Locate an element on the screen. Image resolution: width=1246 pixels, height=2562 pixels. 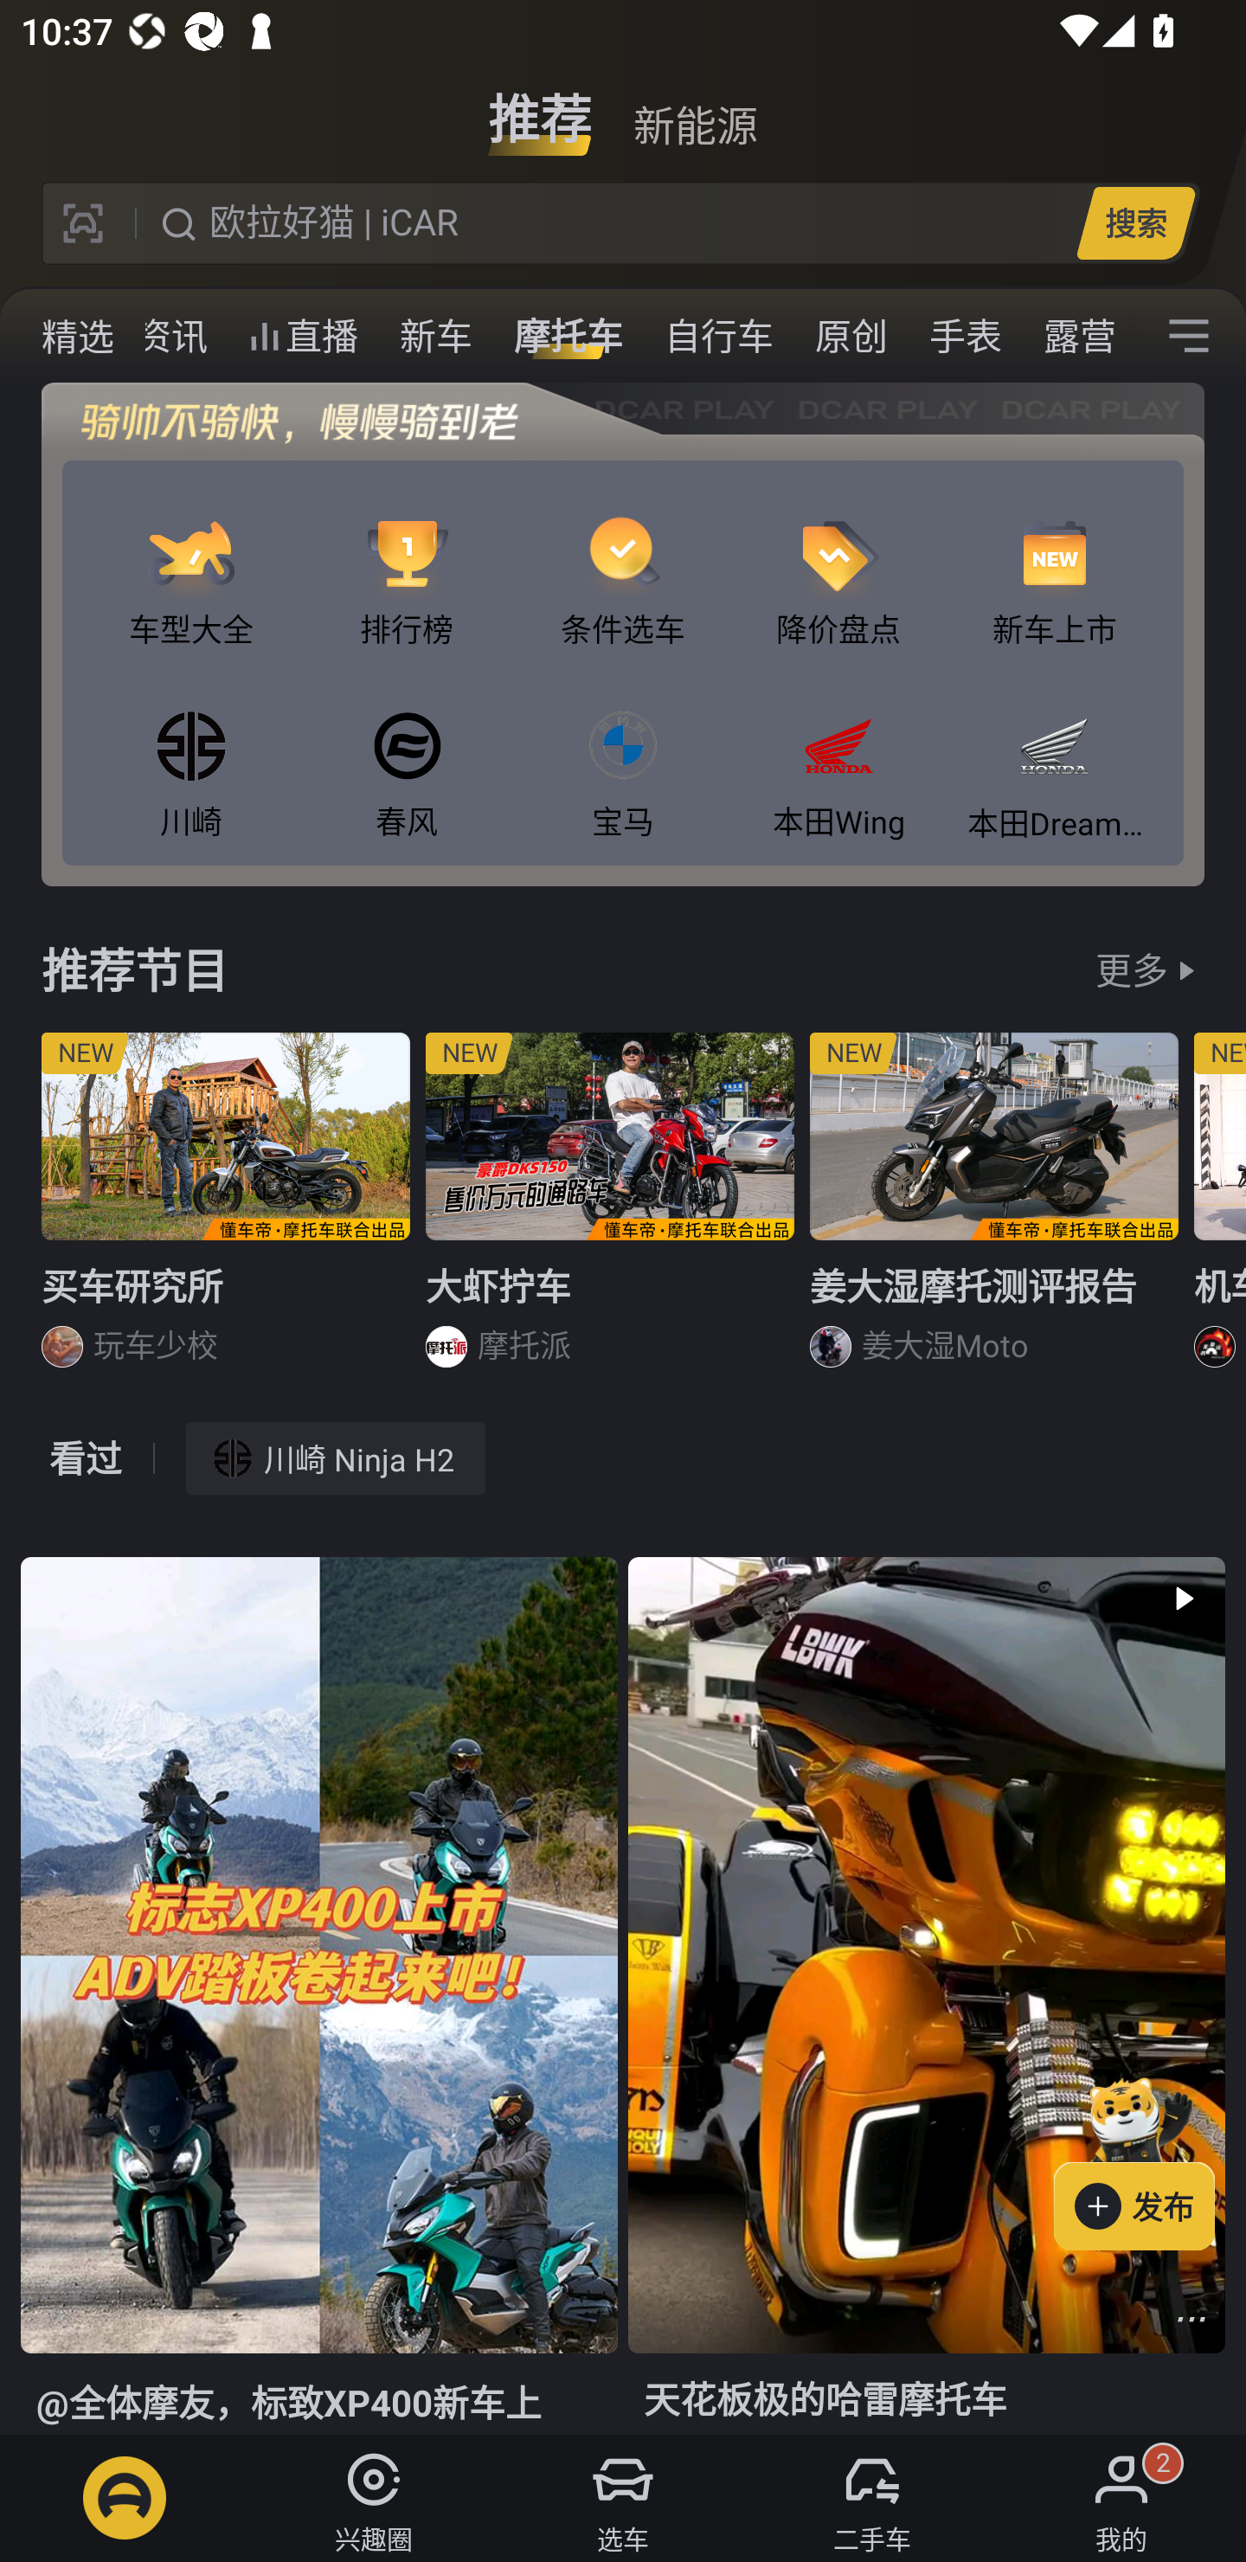
 is located at coordinates (1191, 2318).